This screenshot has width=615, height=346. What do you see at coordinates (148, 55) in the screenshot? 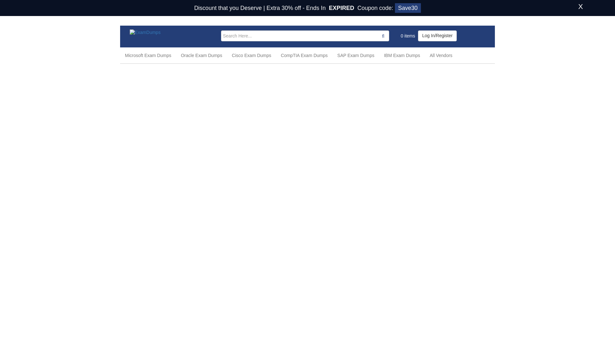
I see `Microsoft Exam Dumps` at bounding box center [148, 55].